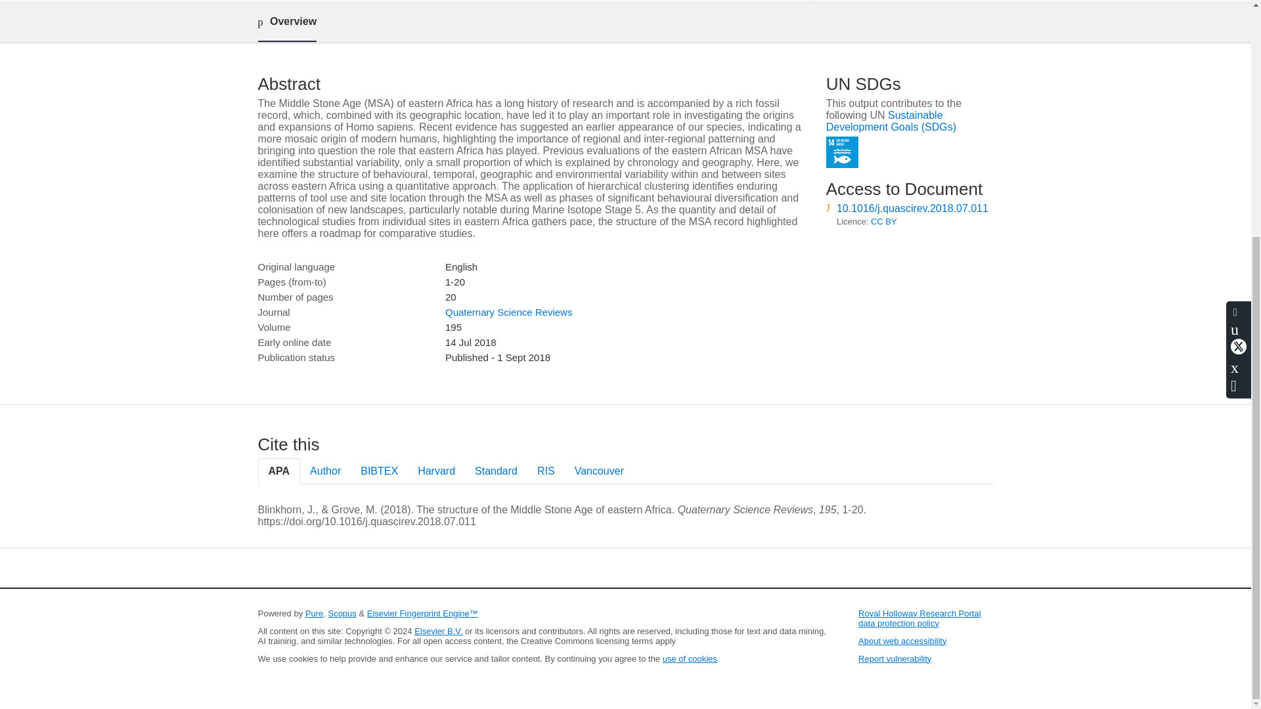 This screenshot has width=1261, height=709. I want to click on Scopus, so click(342, 613).